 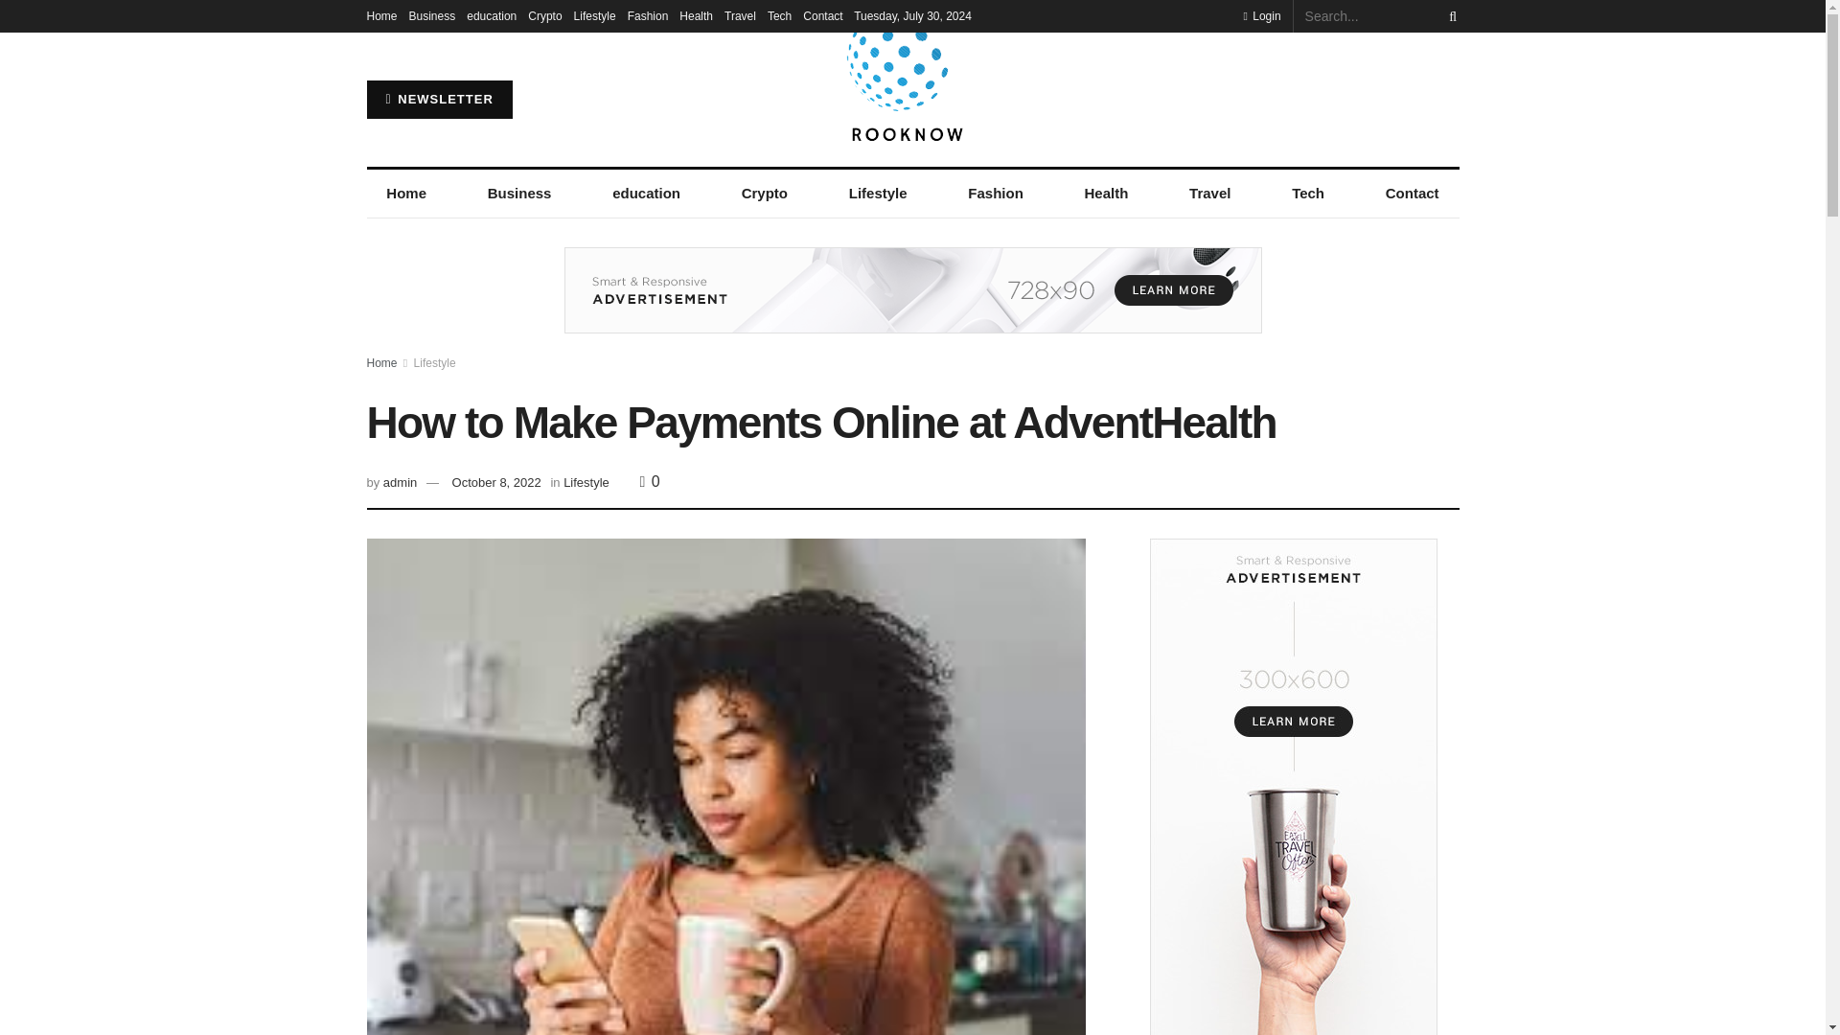 I want to click on Home, so click(x=405, y=194).